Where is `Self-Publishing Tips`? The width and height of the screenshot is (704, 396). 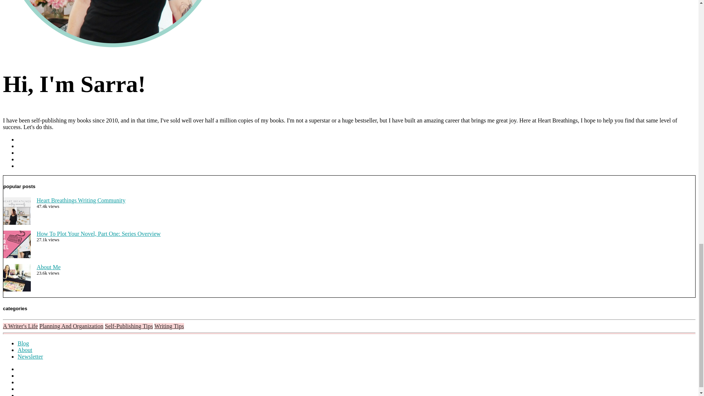
Self-Publishing Tips is located at coordinates (129, 326).